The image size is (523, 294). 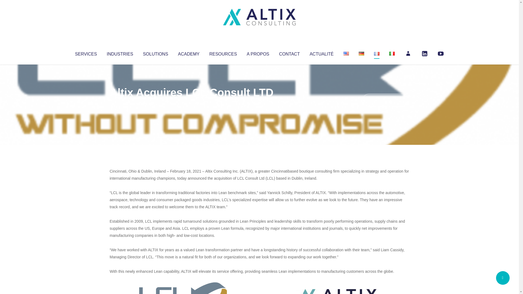 I want to click on INDUSTRIES, so click(x=120, y=53).